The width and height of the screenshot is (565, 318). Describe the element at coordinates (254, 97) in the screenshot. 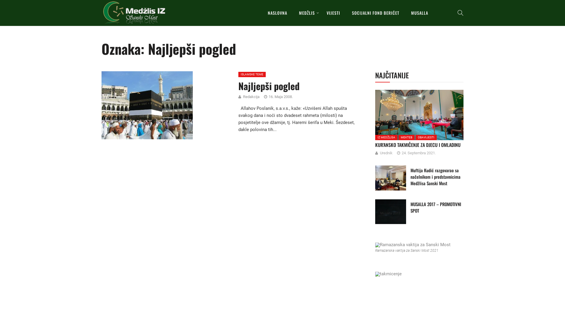

I see `Redakcija` at that location.